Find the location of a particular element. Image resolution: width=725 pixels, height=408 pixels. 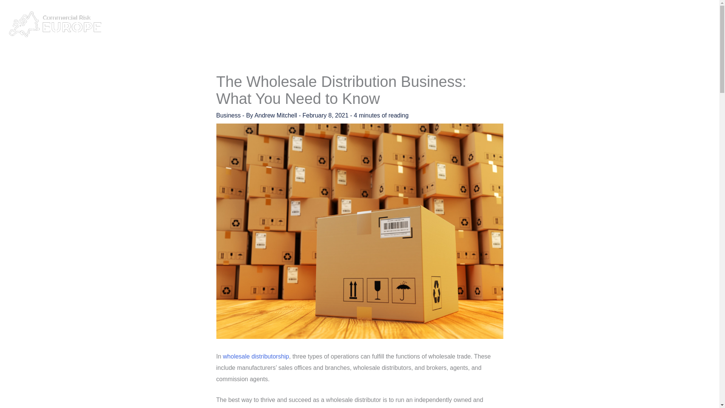

View all posts by Andrew Mitchell is located at coordinates (276, 116).